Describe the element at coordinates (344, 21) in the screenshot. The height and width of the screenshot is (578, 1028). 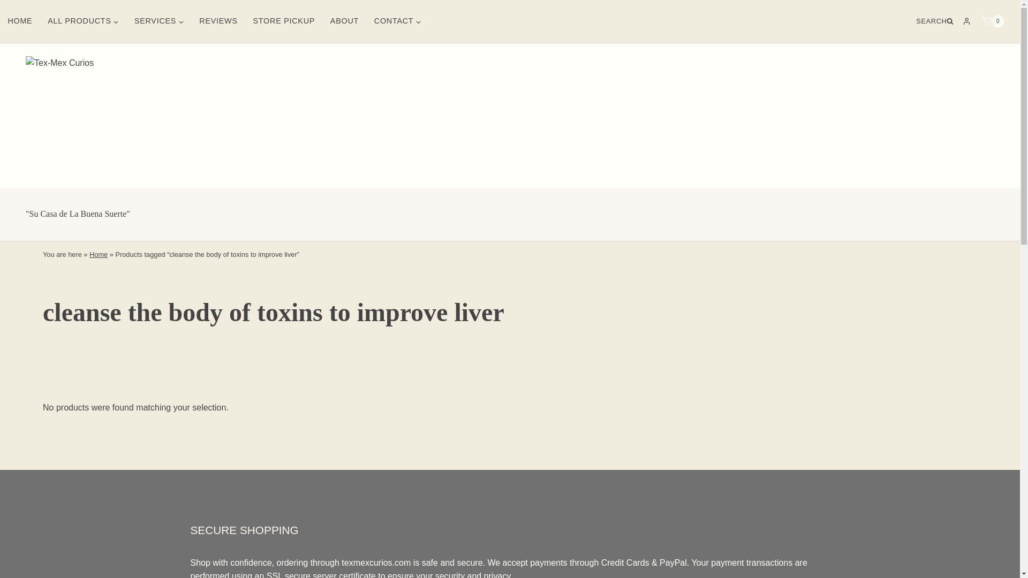
I see `ABOUT` at that location.